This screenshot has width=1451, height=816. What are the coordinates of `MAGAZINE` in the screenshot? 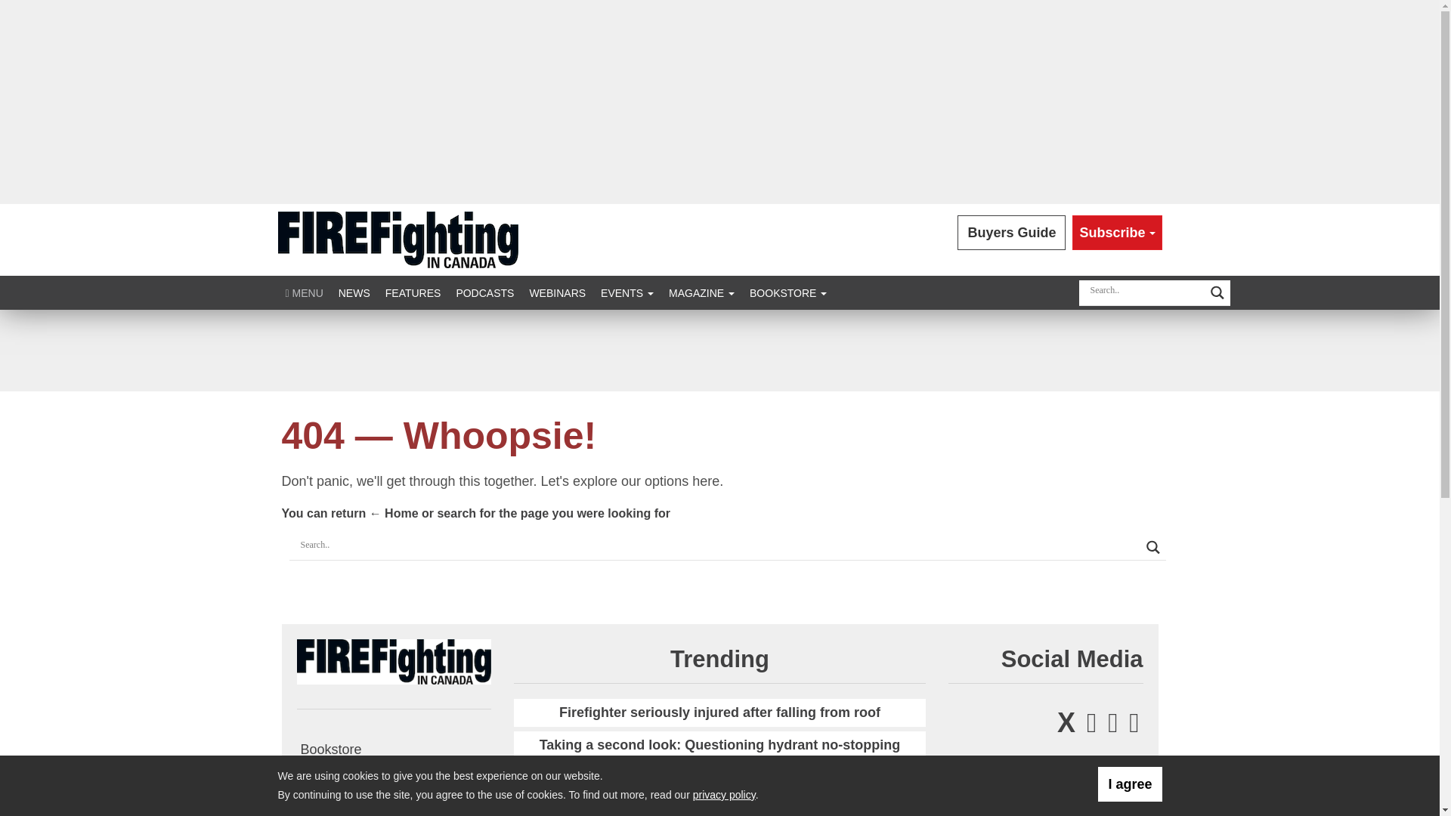 It's located at (701, 293).